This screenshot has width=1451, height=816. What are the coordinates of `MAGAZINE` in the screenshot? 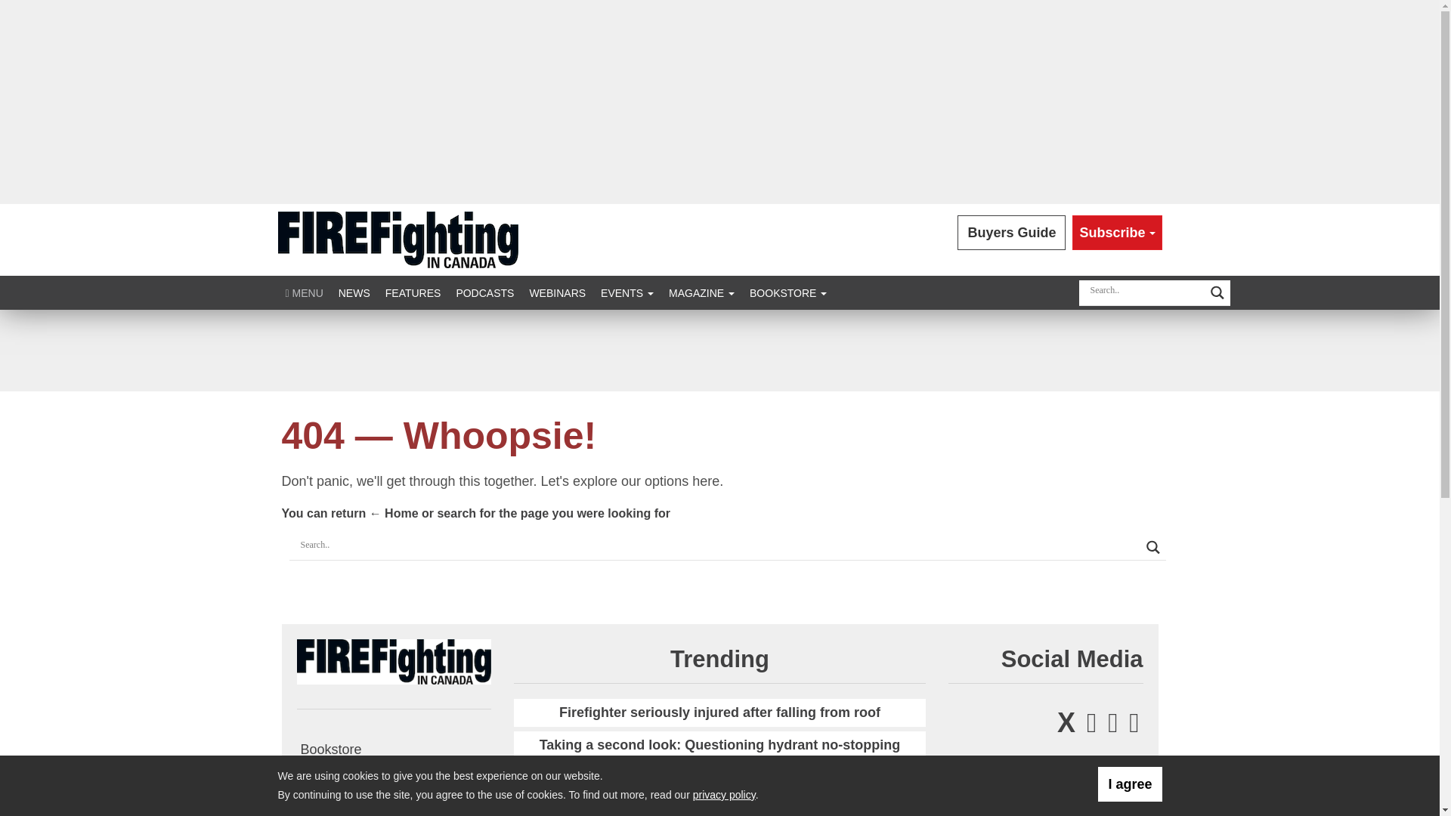 It's located at (701, 293).